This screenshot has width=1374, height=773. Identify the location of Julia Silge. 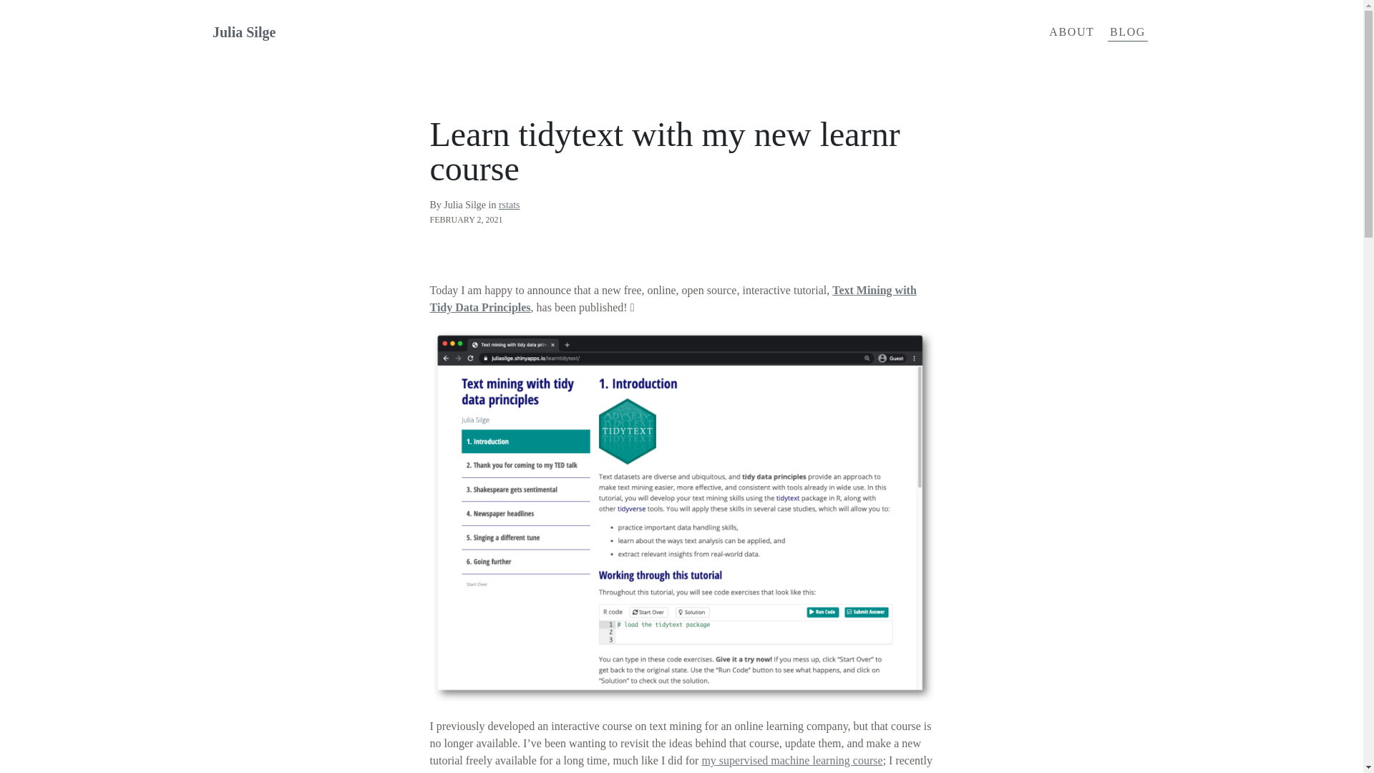
(366, 32).